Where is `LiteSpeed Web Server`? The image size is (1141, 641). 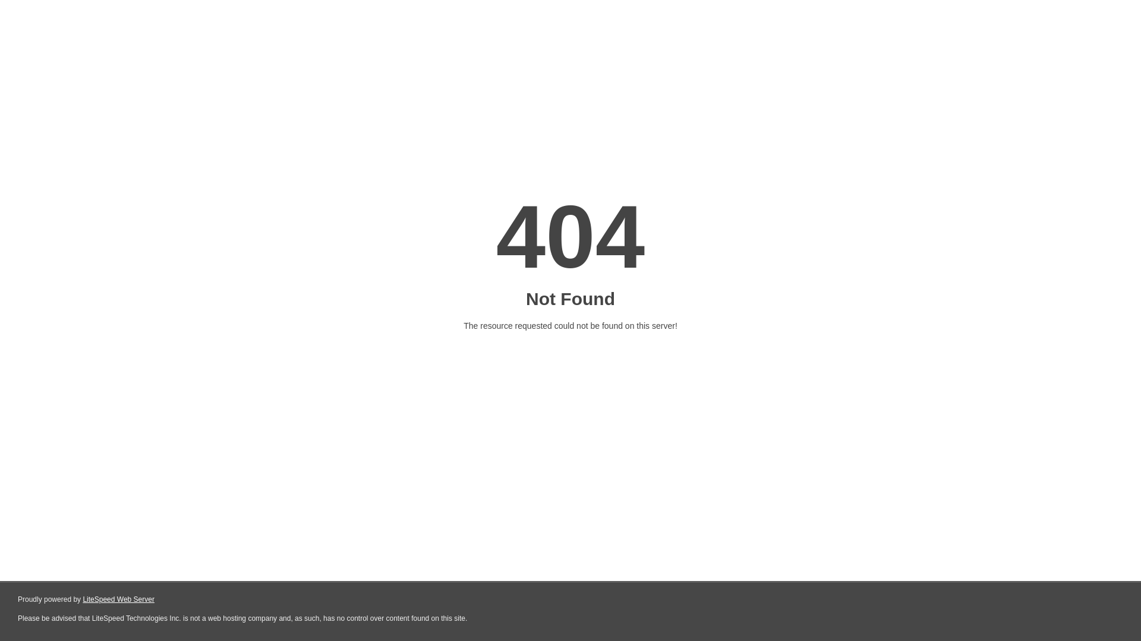 LiteSpeed Web Server is located at coordinates (119, 599).